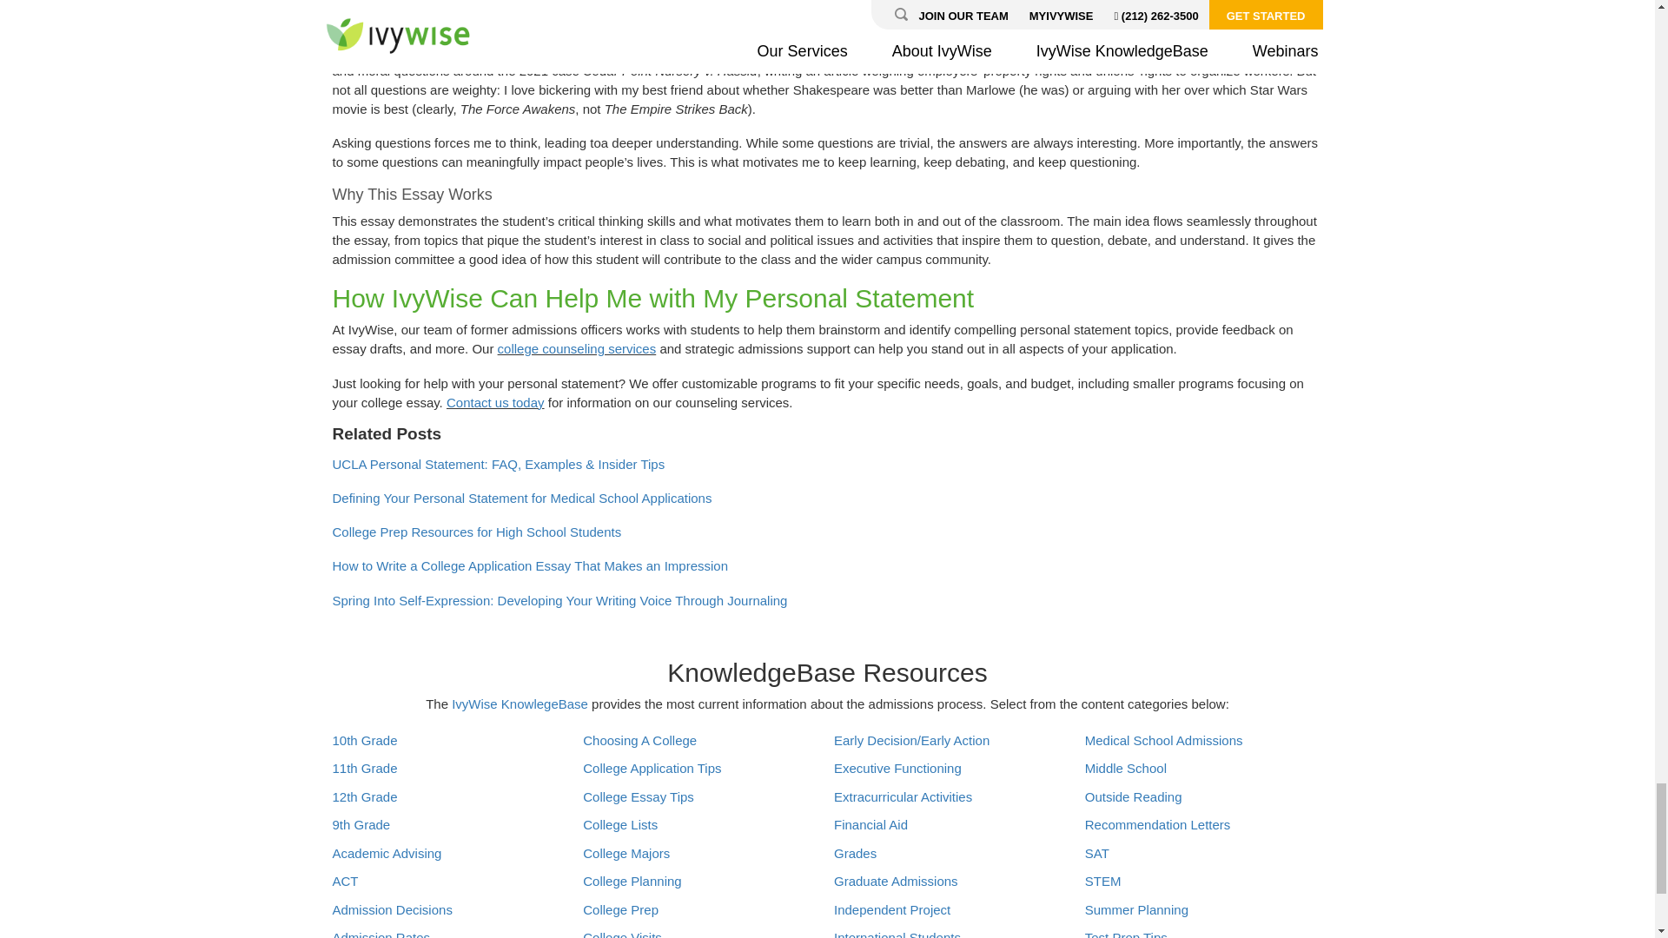  Describe the element at coordinates (364, 741) in the screenshot. I see `10th Grade` at that location.